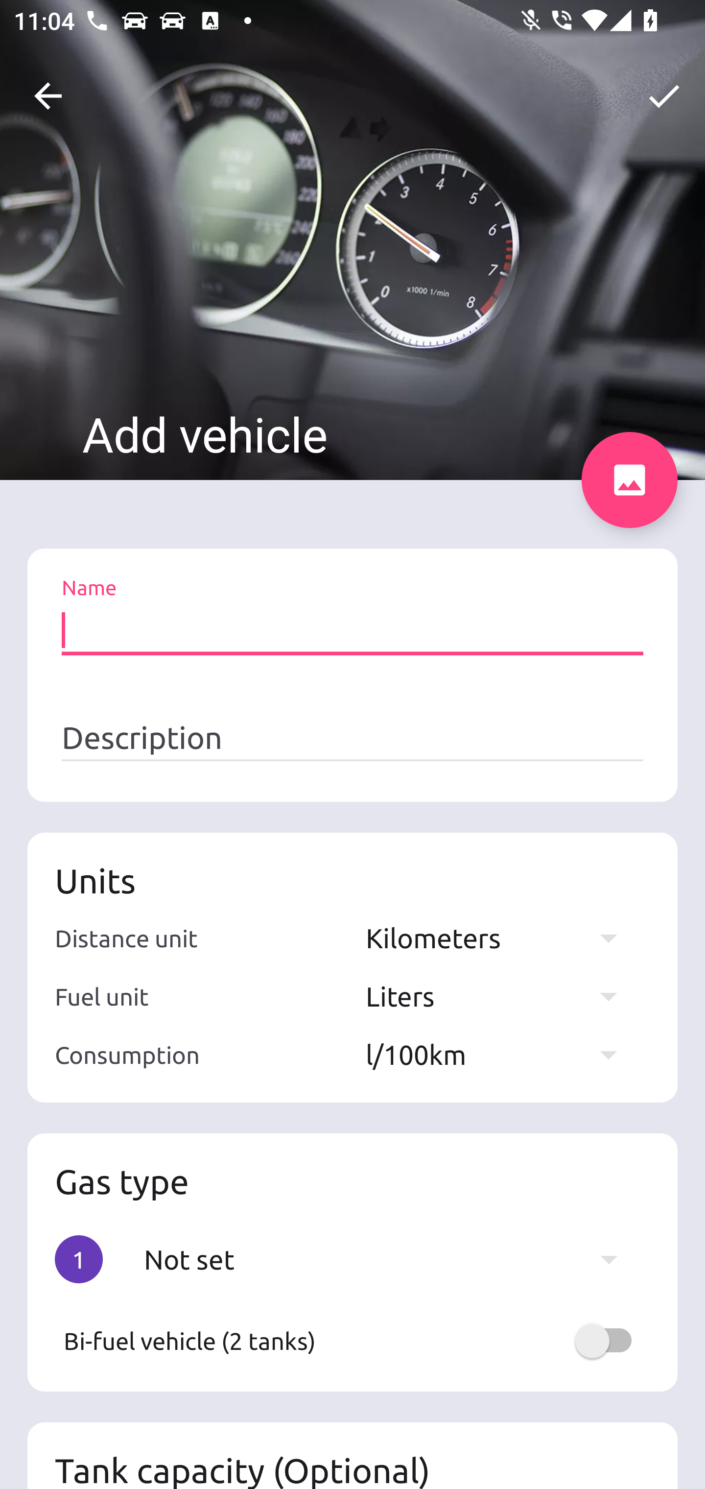  Describe the element at coordinates (48, 96) in the screenshot. I see `Navigate up` at that location.